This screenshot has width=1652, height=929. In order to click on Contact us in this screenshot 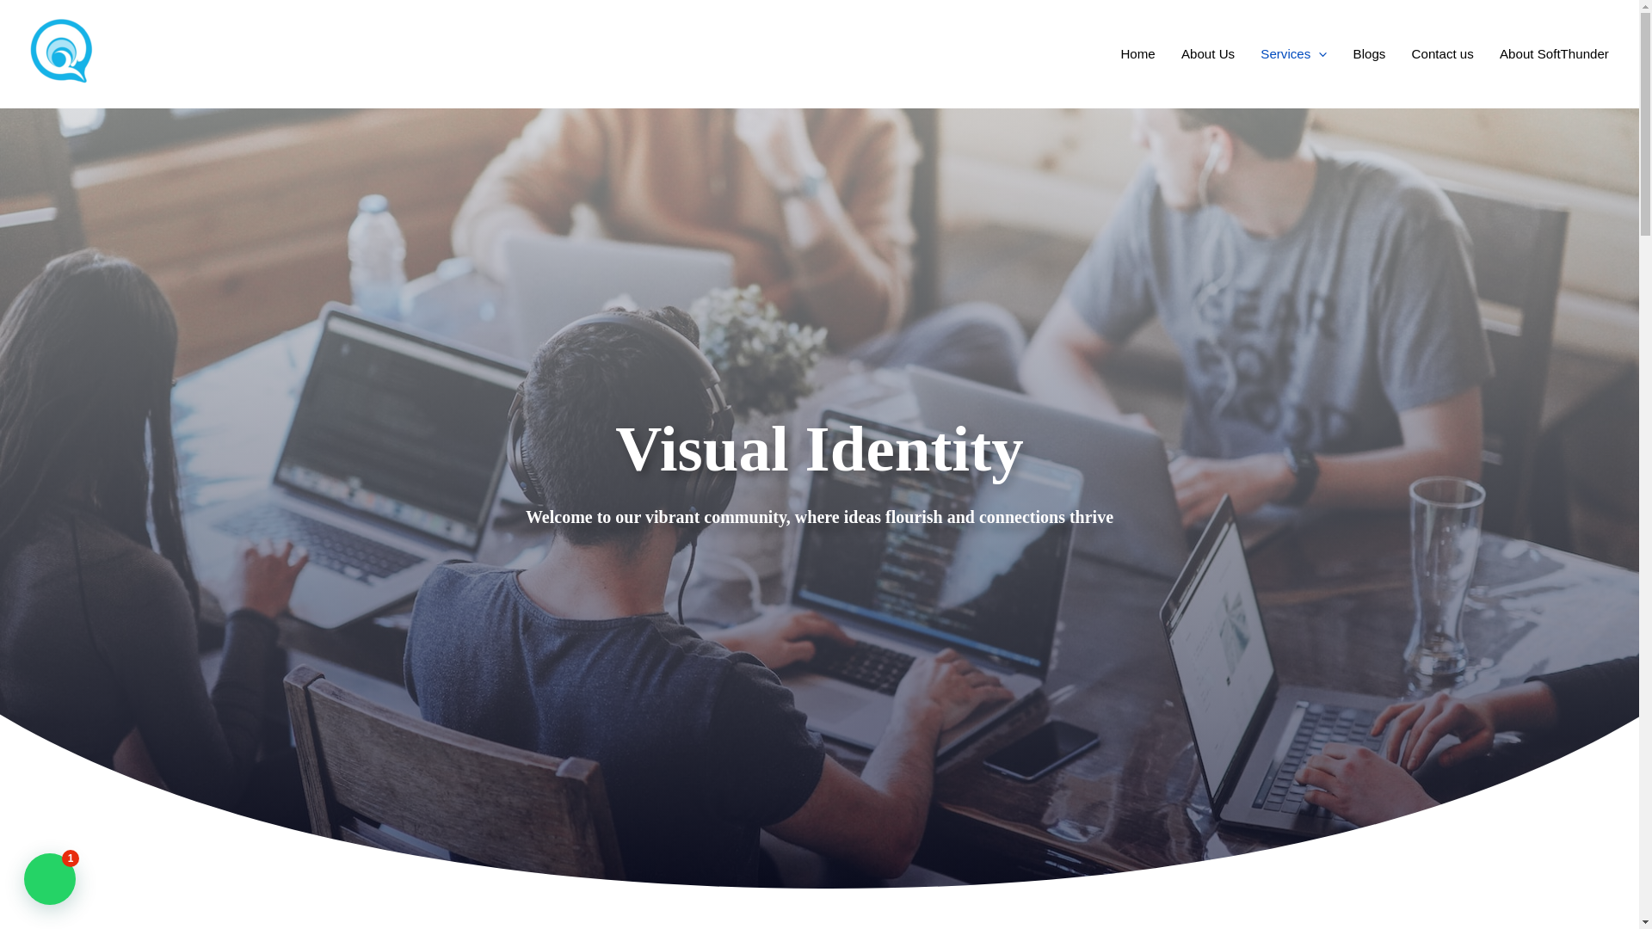, I will do `click(1441, 53)`.